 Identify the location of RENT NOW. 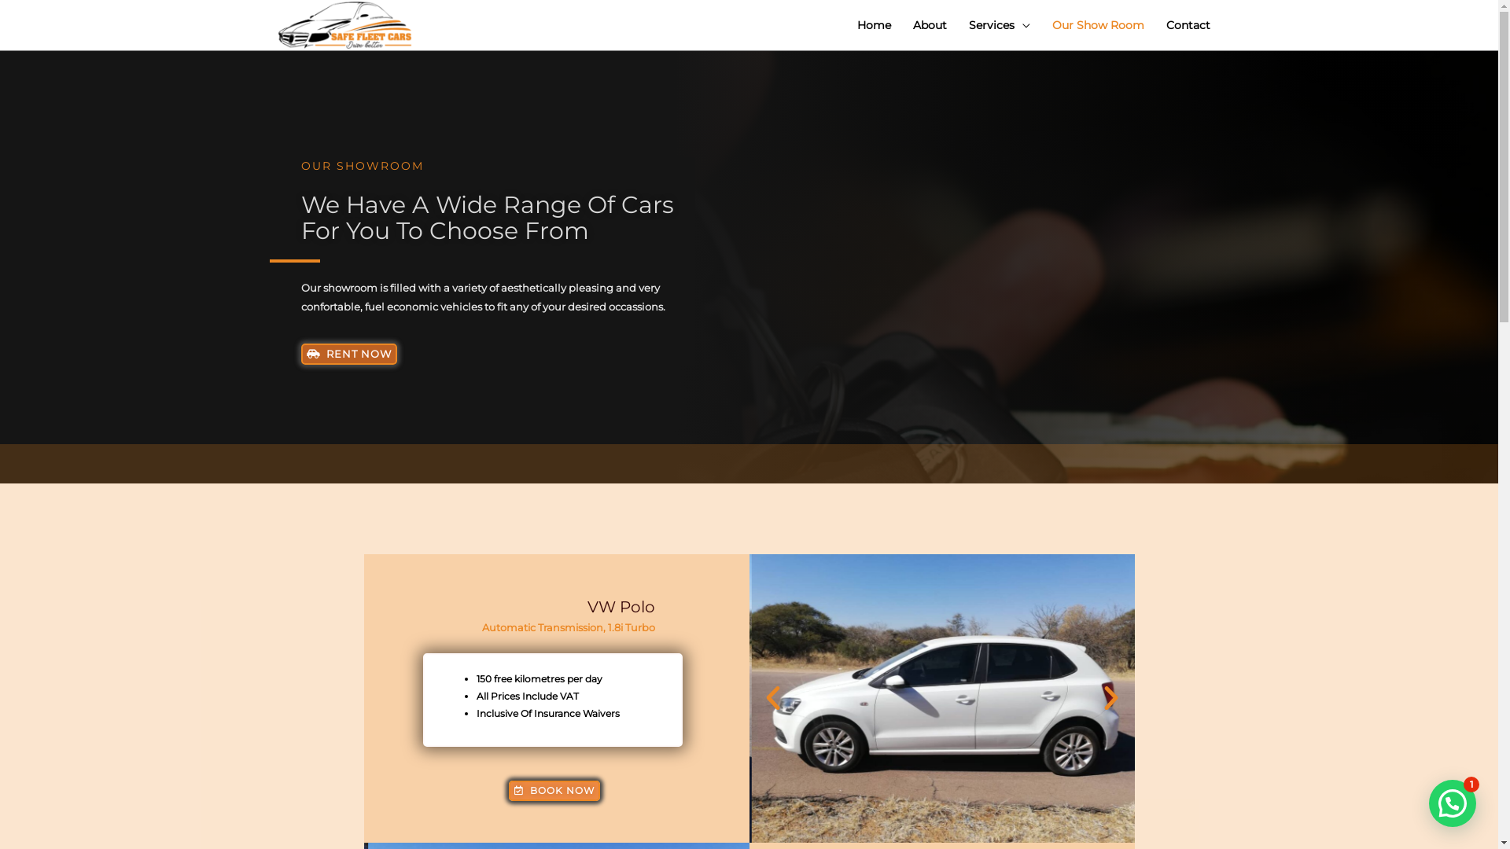
(348, 354).